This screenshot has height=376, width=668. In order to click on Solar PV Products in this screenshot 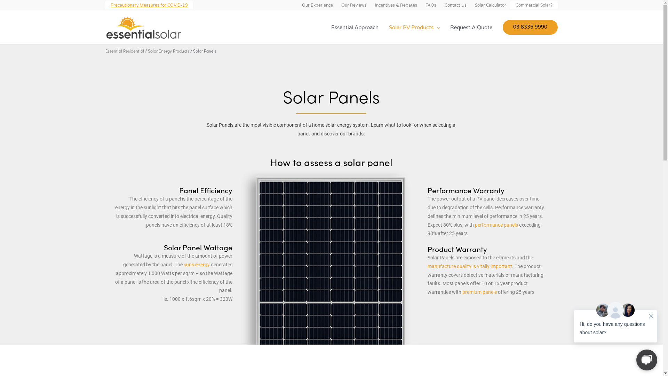, I will do `click(414, 27)`.